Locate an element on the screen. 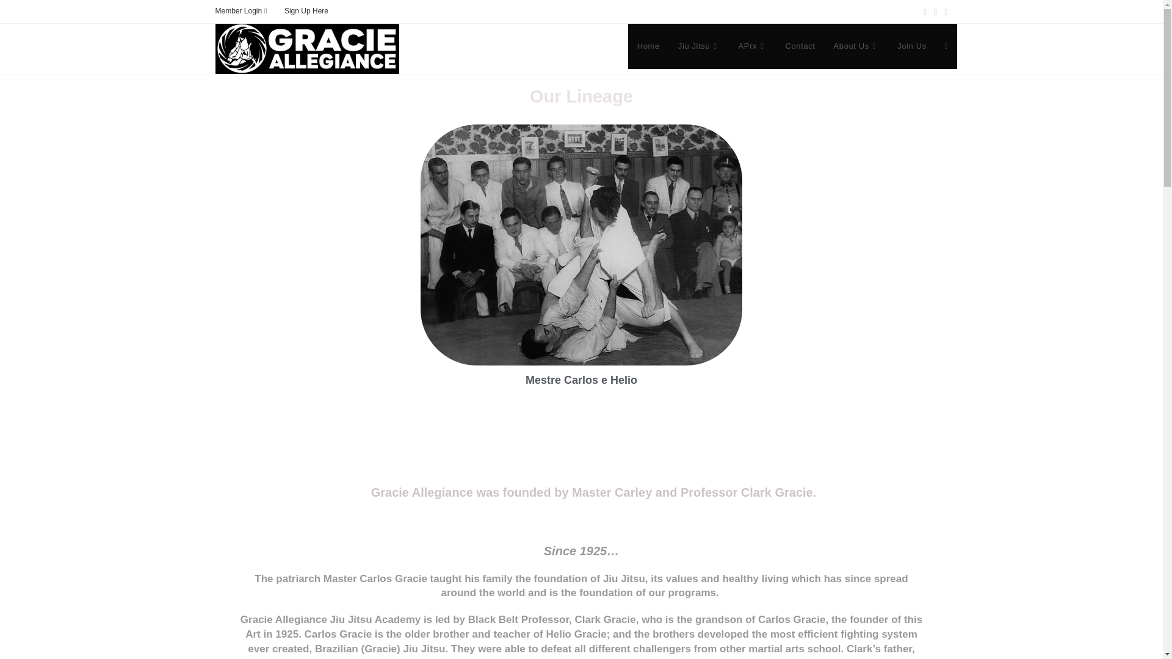  Member Login is located at coordinates (242, 11).